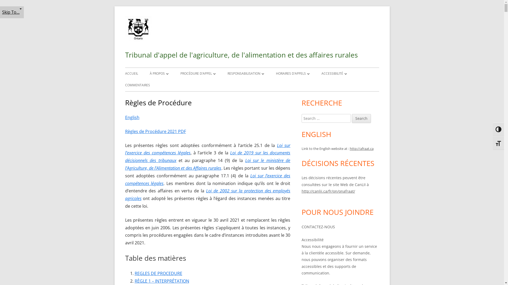 The image size is (508, 285). What do you see at coordinates (328, 191) in the screenshot?
I see `http://canlii.ca/fr/on/onafraat/` at bounding box center [328, 191].